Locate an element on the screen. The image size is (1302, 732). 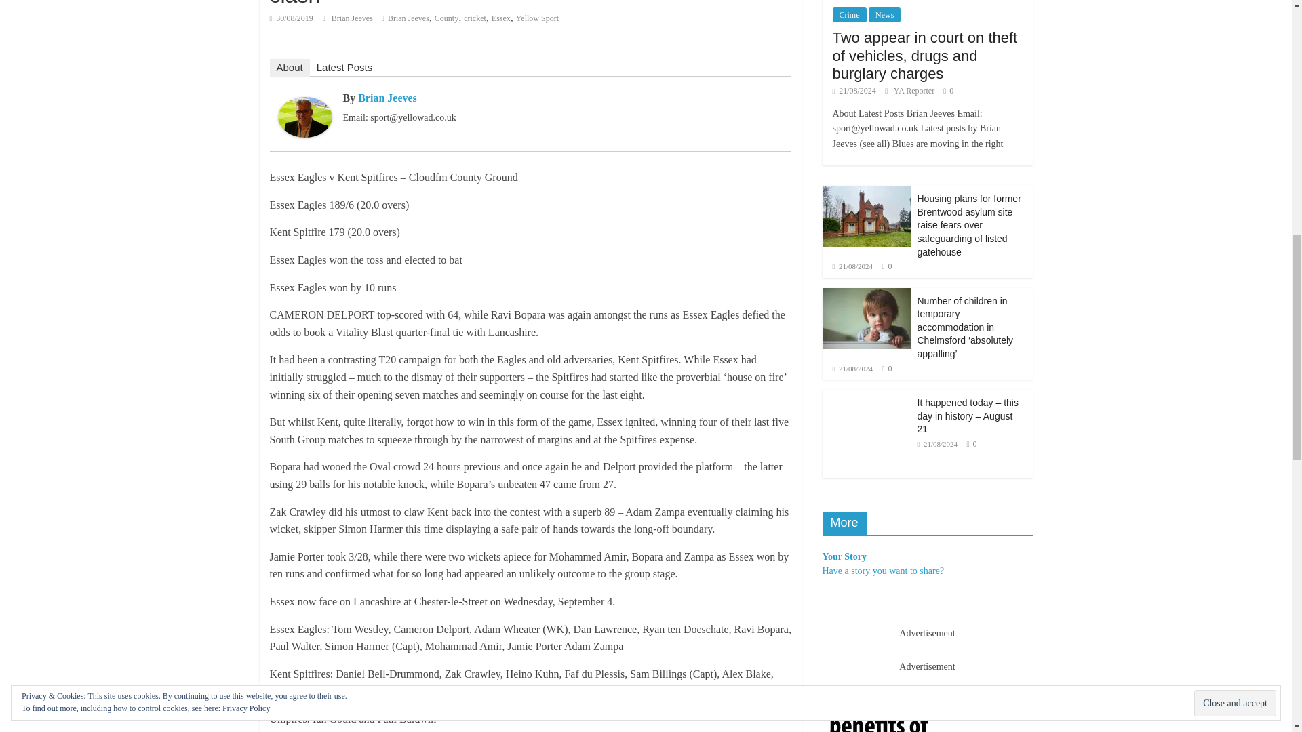
Brian Jeeves is located at coordinates (353, 18).